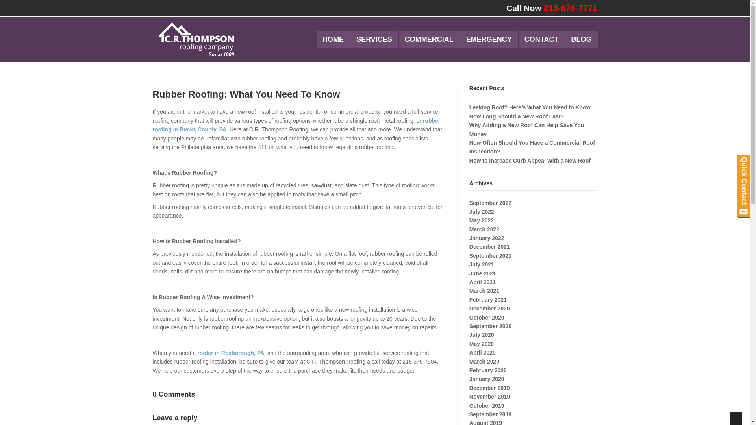  Describe the element at coordinates (482, 212) in the screenshot. I see `July 2022` at that location.